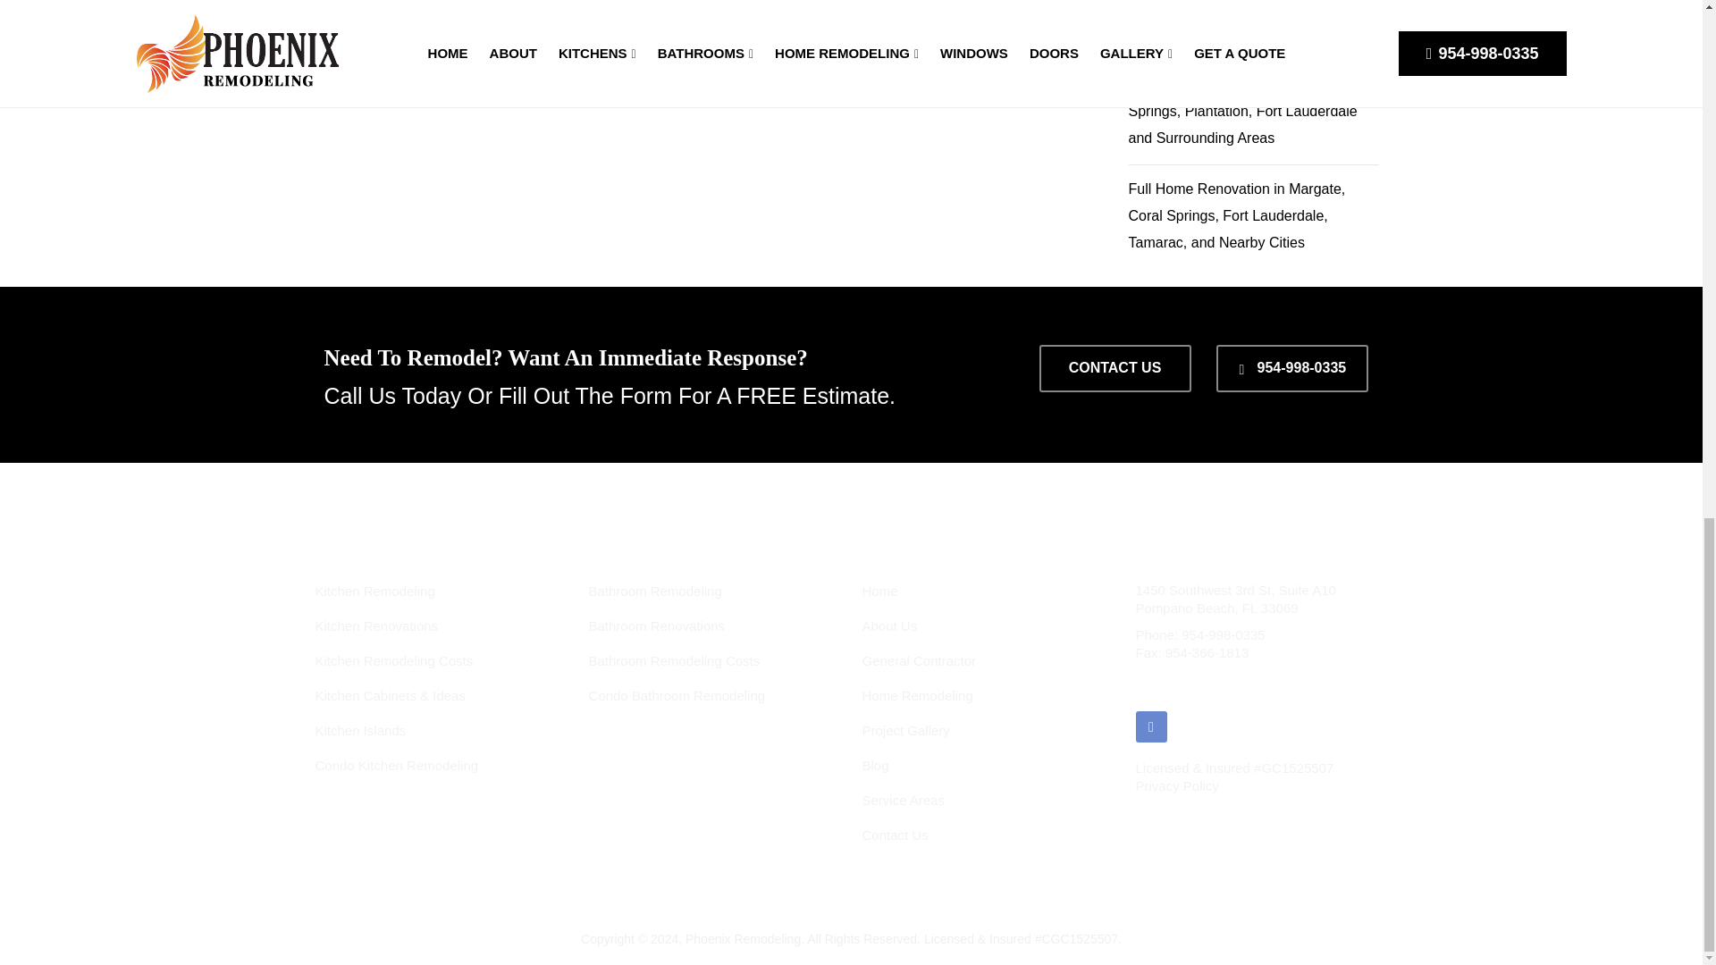 This screenshot has width=1716, height=965. What do you see at coordinates (375, 625) in the screenshot?
I see `Kitchen Renovations` at bounding box center [375, 625].